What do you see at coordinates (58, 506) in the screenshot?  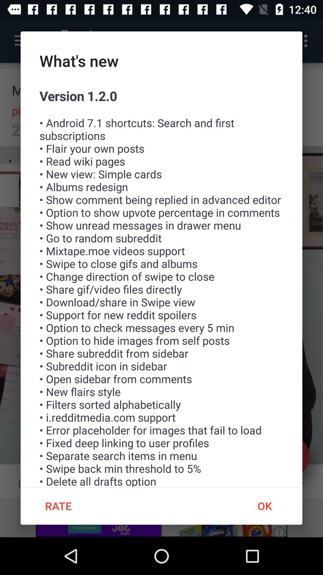 I see `open the icon to the left of ok` at bounding box center [58, 506].